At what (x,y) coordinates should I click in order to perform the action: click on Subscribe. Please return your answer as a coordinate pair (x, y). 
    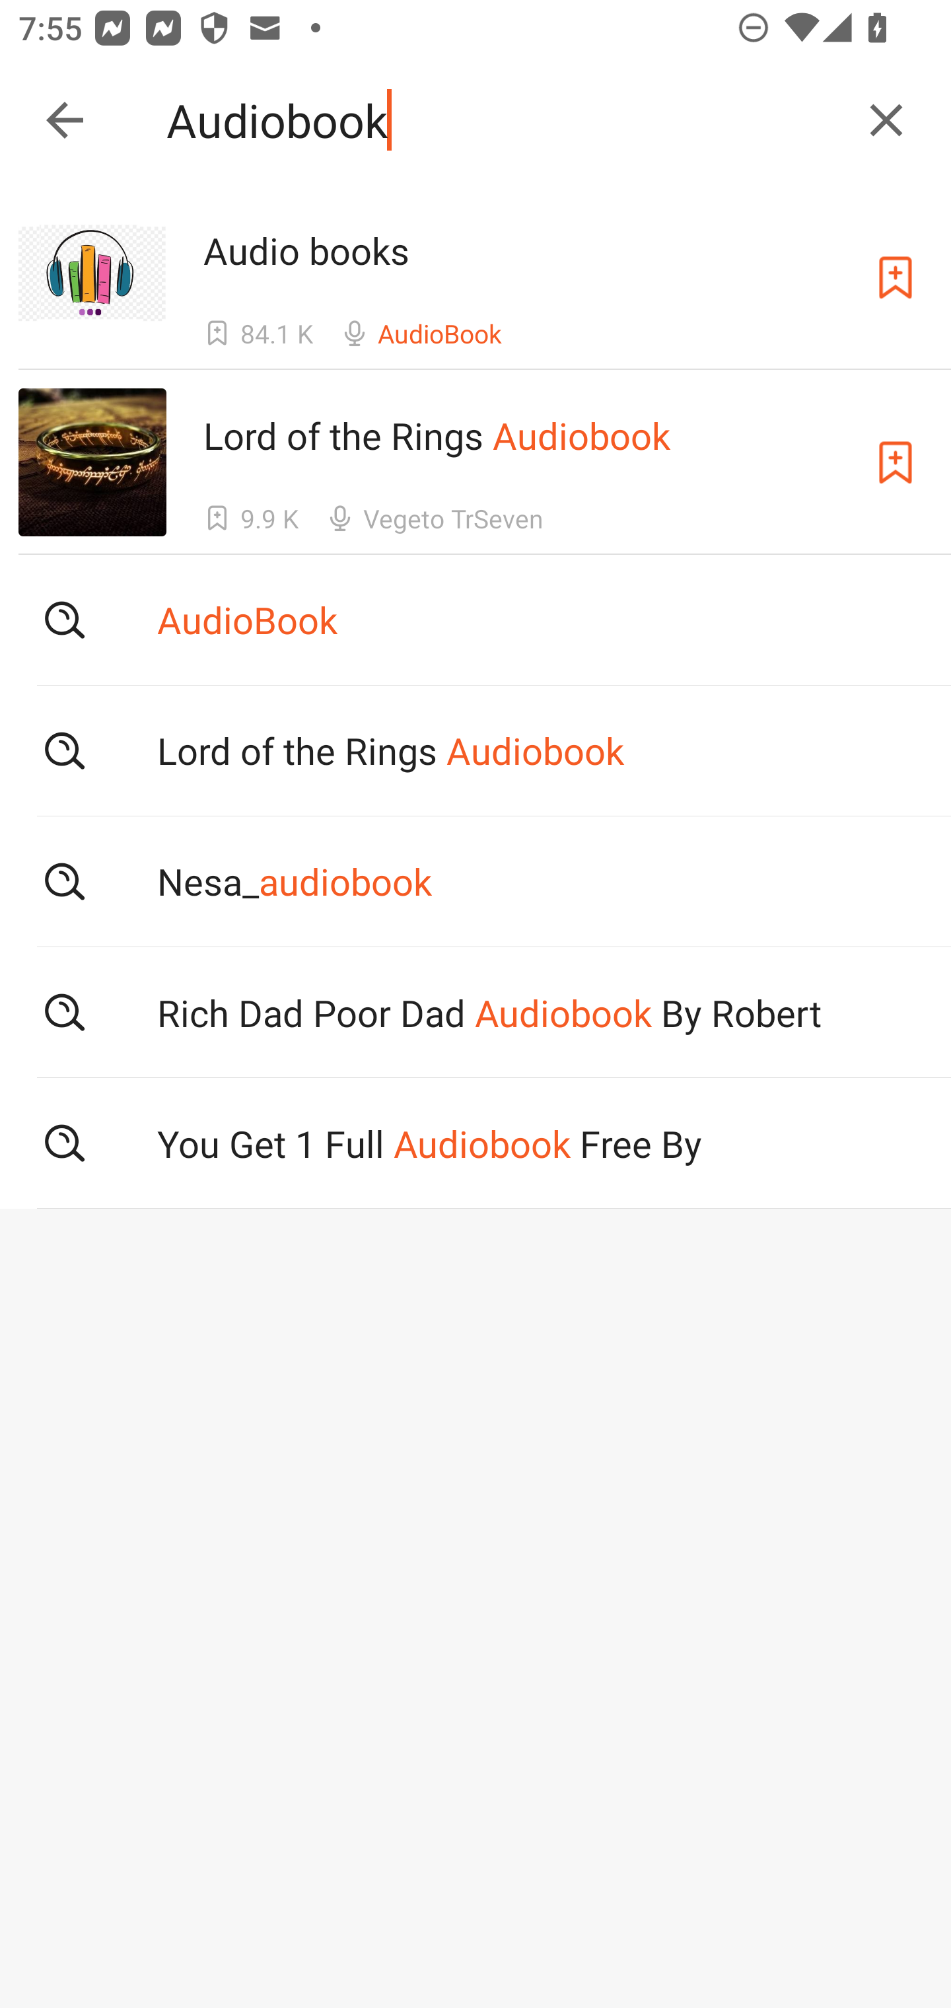
    Looking at the image, I should click on (896, 277).